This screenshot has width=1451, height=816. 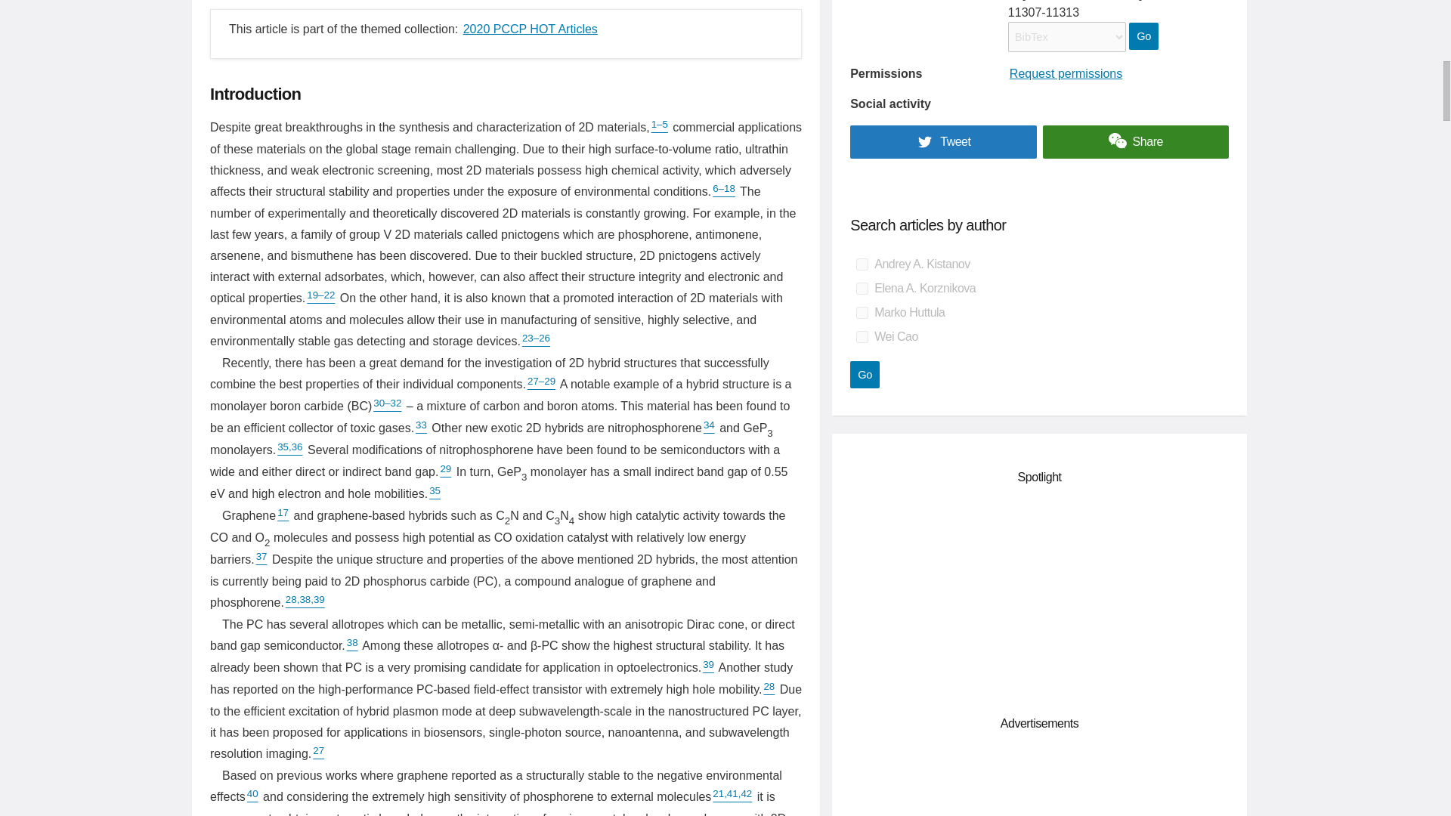 I want to click on 33, so click(x=420, y=428).